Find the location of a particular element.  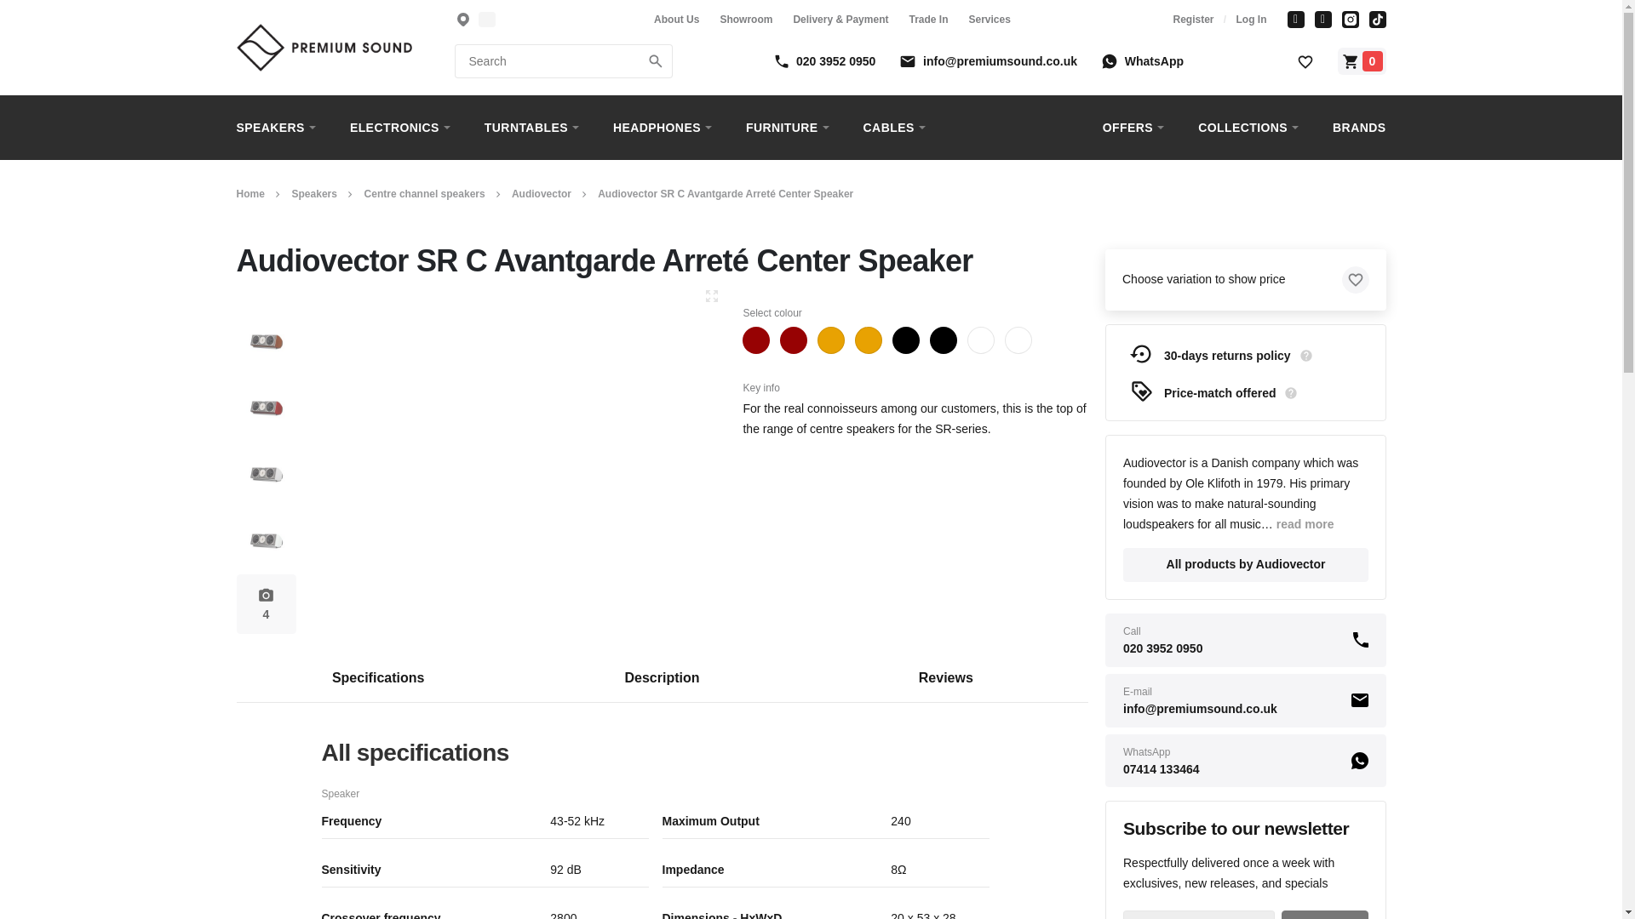

Show Full Gallery is located at coordinates (266, 604).